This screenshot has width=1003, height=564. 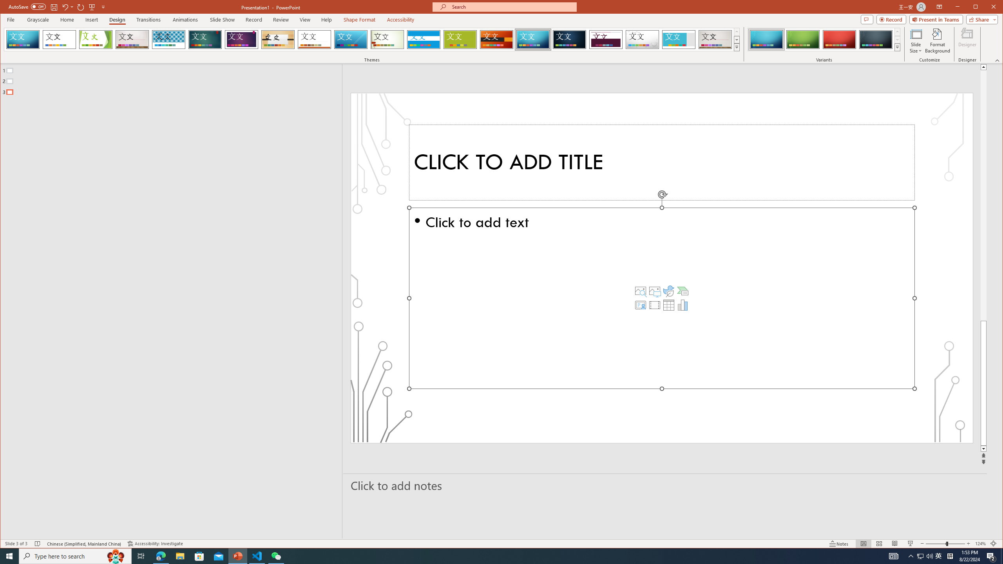 I want to click on Ion, so click(x=205, y=40).